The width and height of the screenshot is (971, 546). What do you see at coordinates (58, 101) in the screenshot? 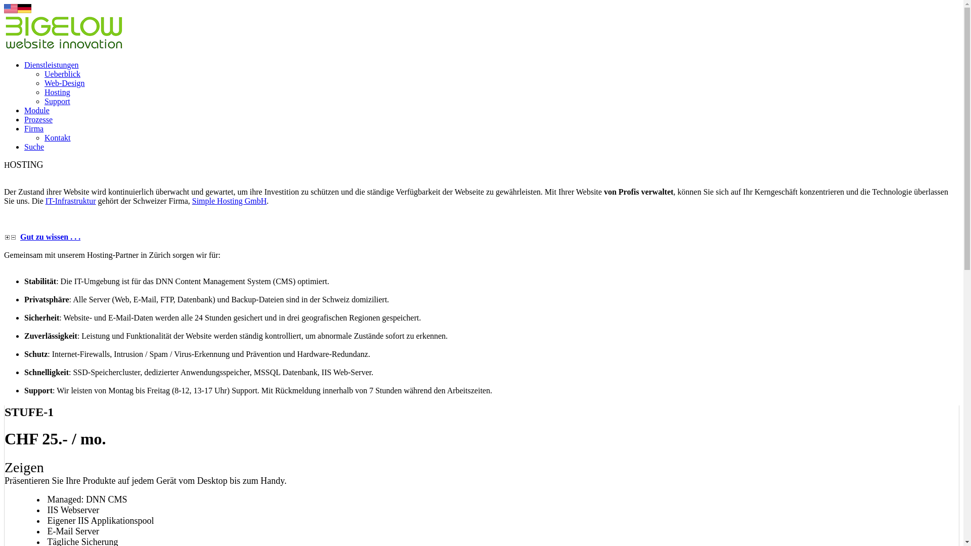
I see `Support` at bounding box center [58, 101].